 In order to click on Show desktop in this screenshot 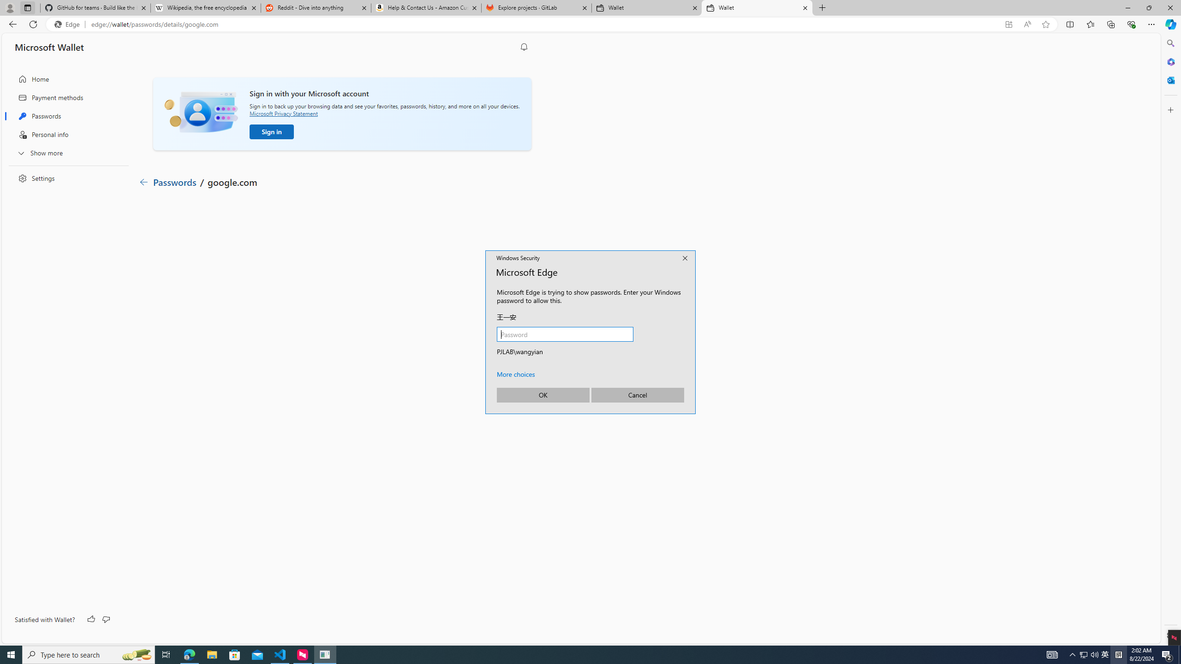, I will do `click(1180, 655)`.